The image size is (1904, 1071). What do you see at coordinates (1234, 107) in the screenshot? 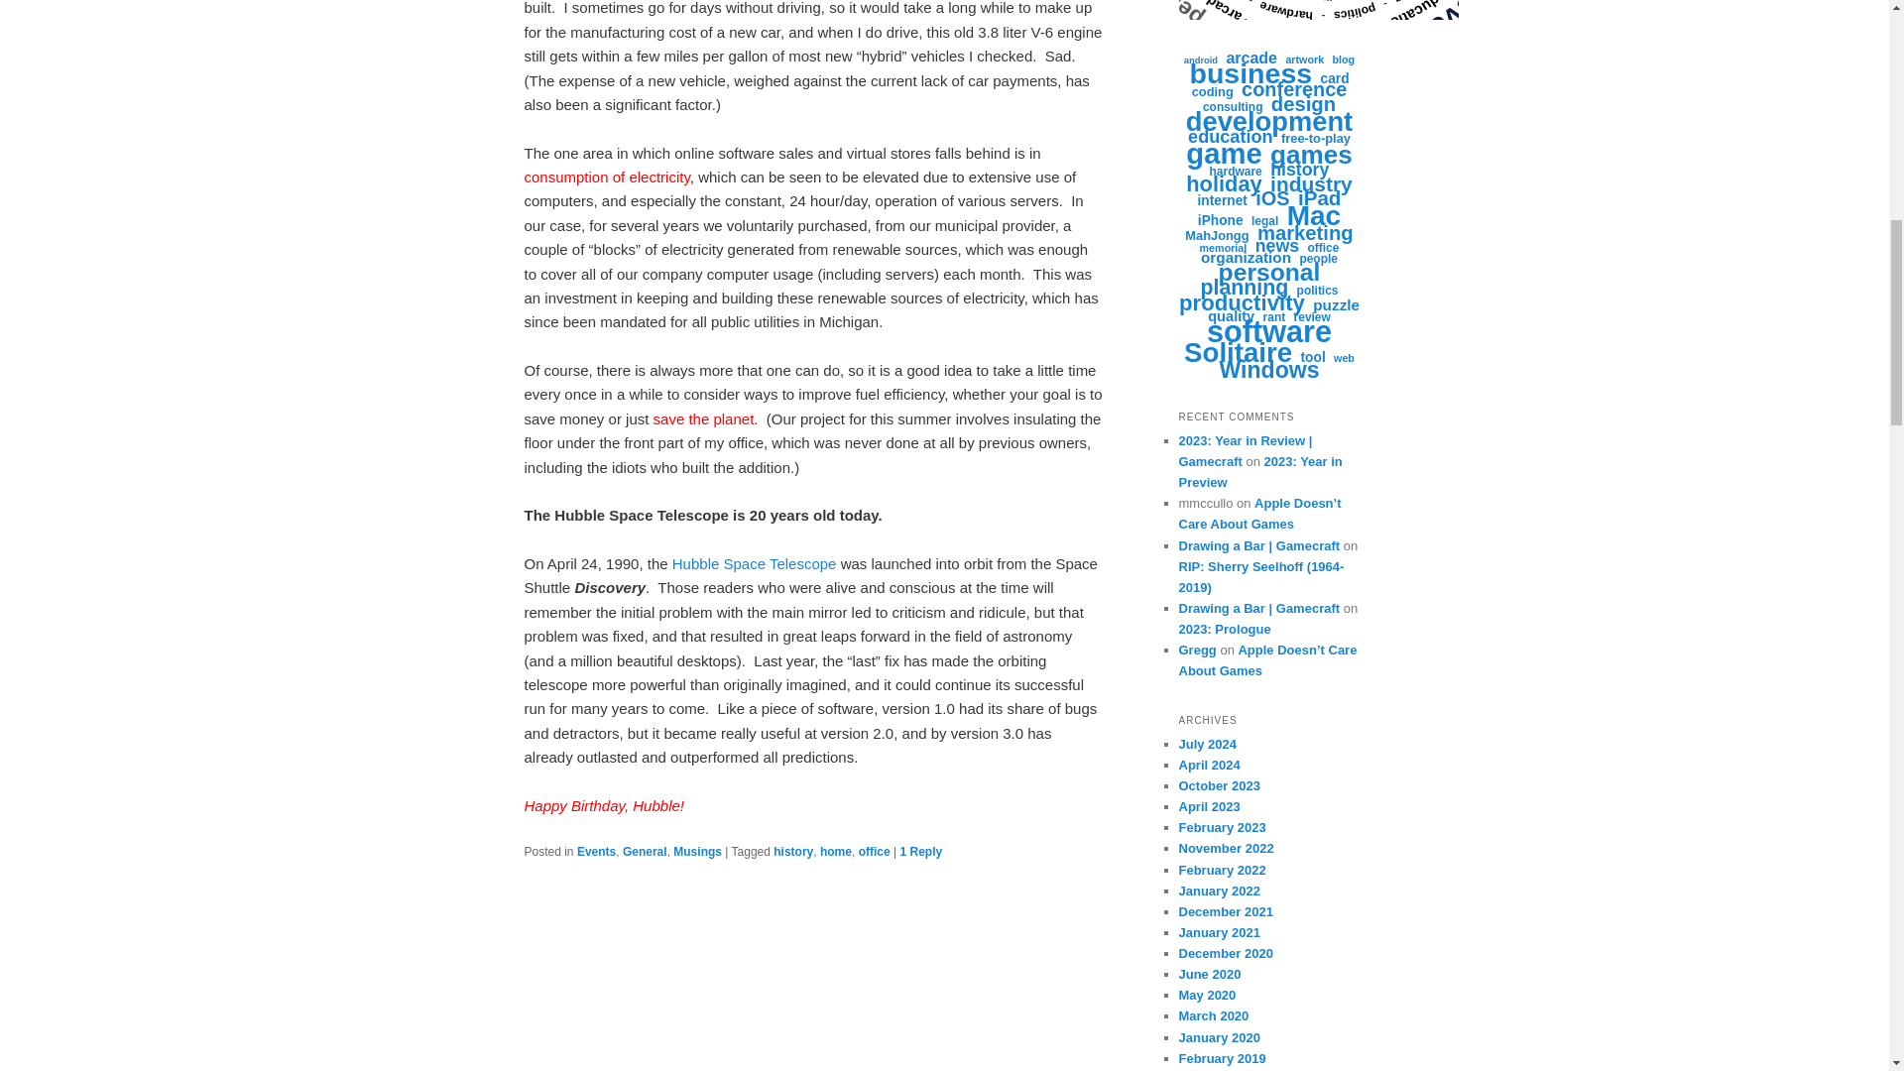
I see `consulting` at bounding box center [1234, 107].